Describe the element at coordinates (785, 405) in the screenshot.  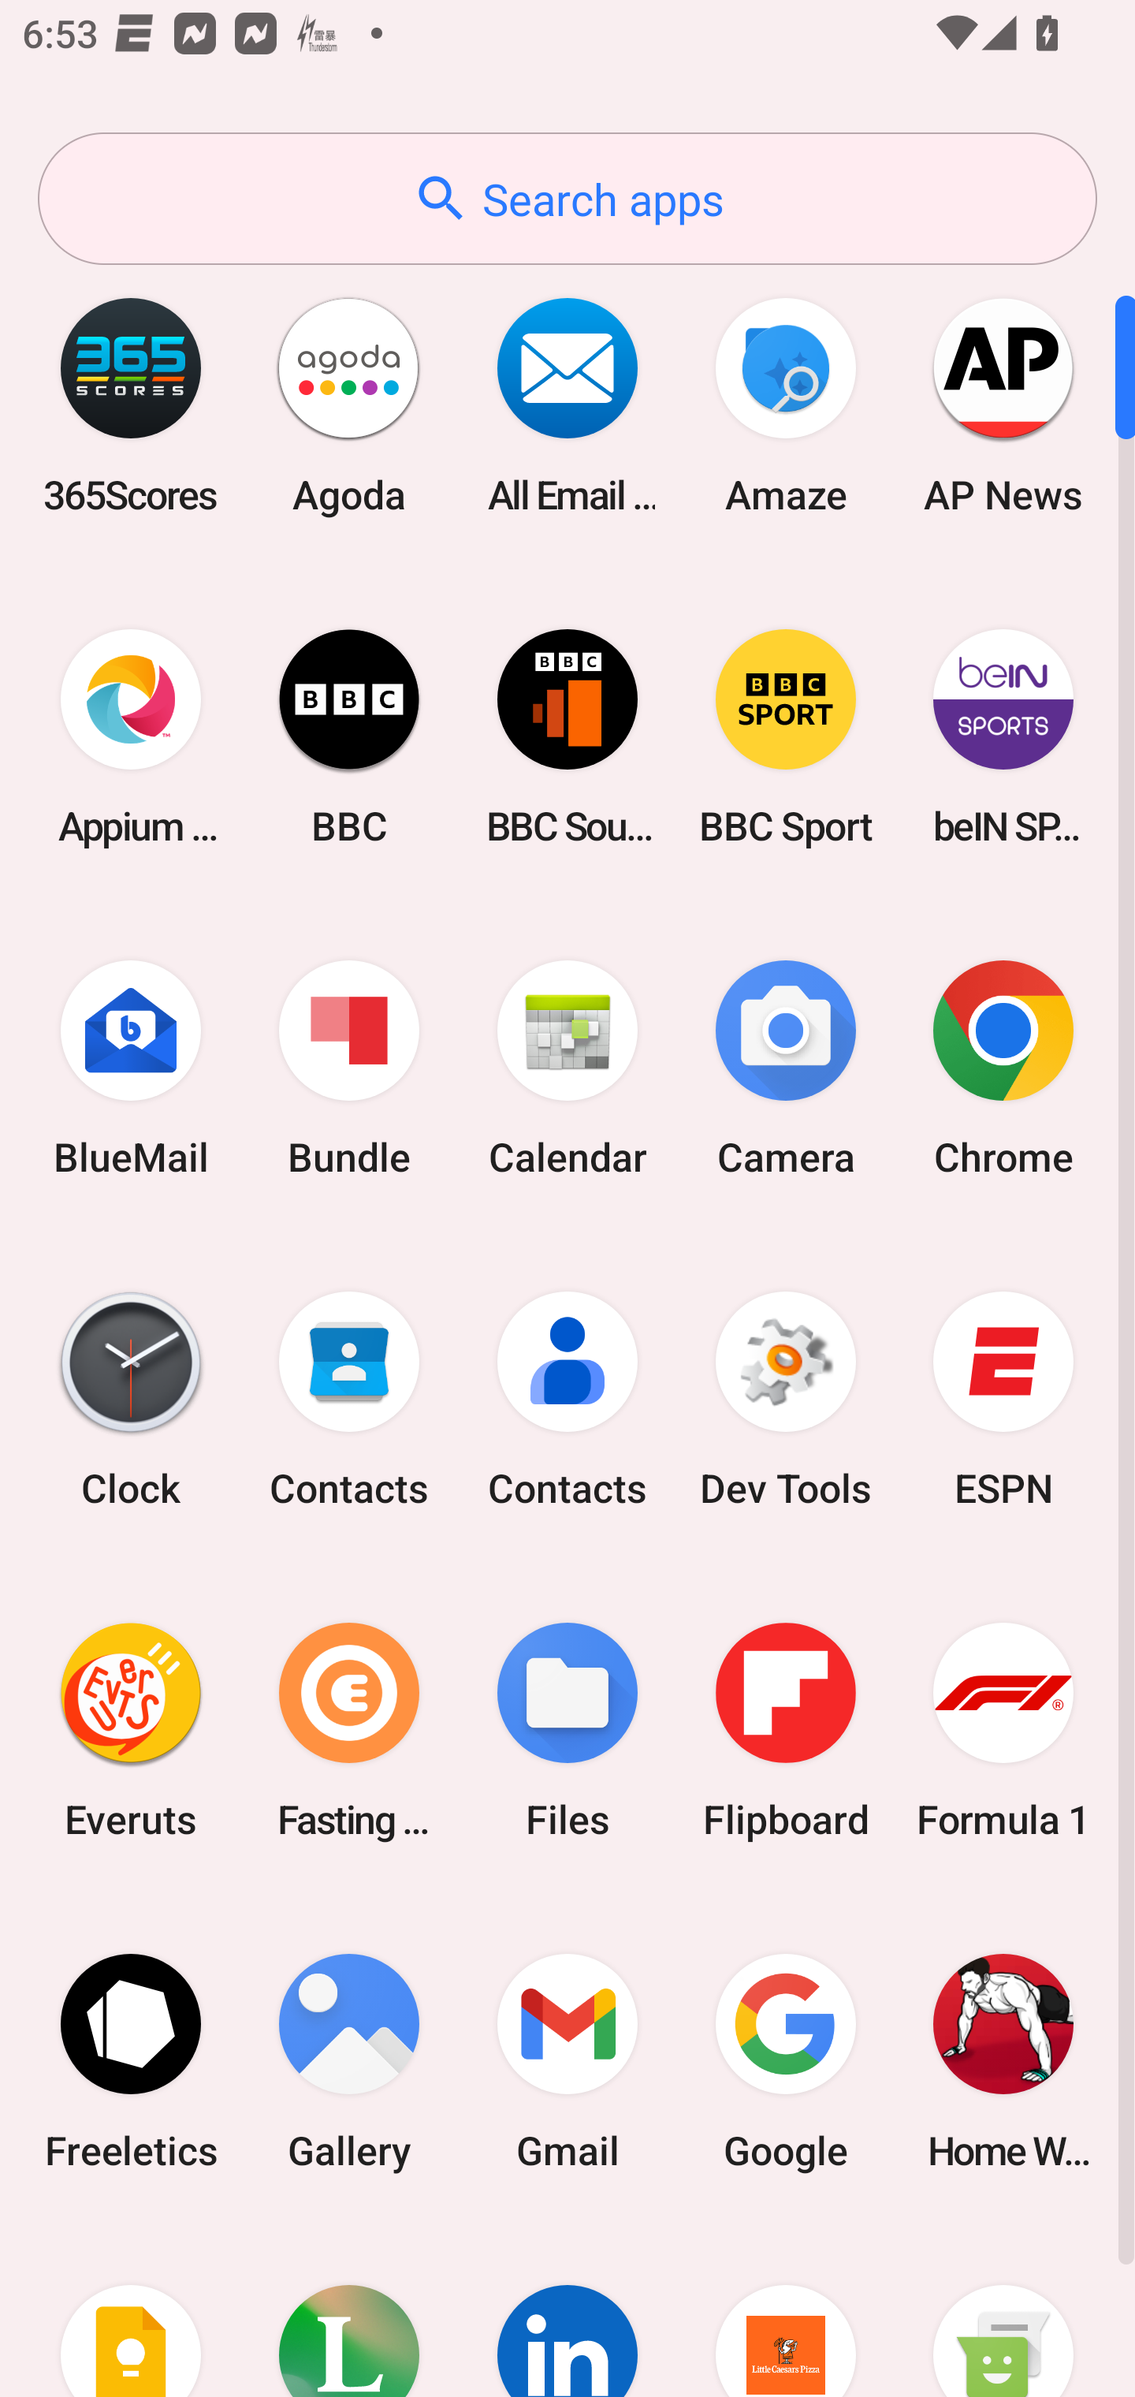
I see `Amaze` at that location.